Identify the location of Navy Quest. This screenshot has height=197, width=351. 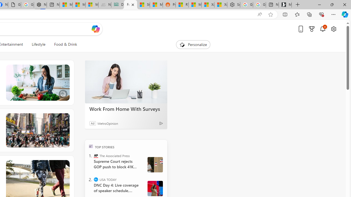
(104, 5).